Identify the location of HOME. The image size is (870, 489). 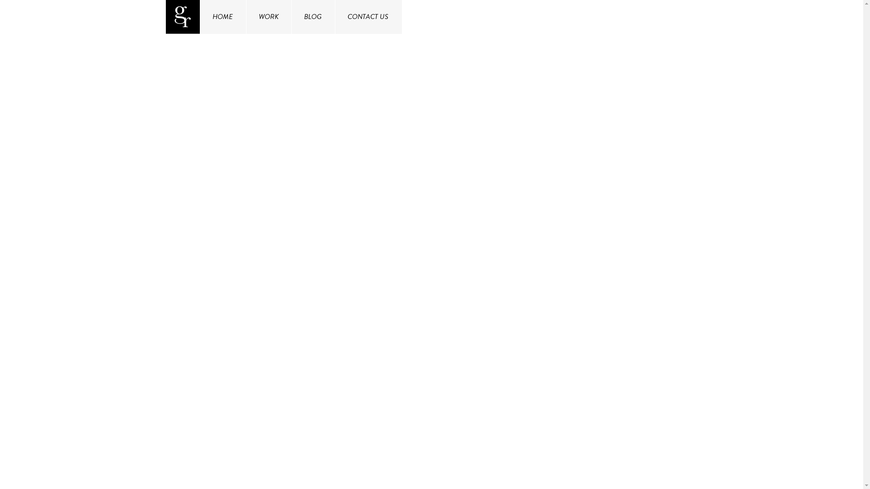
(223, 17).